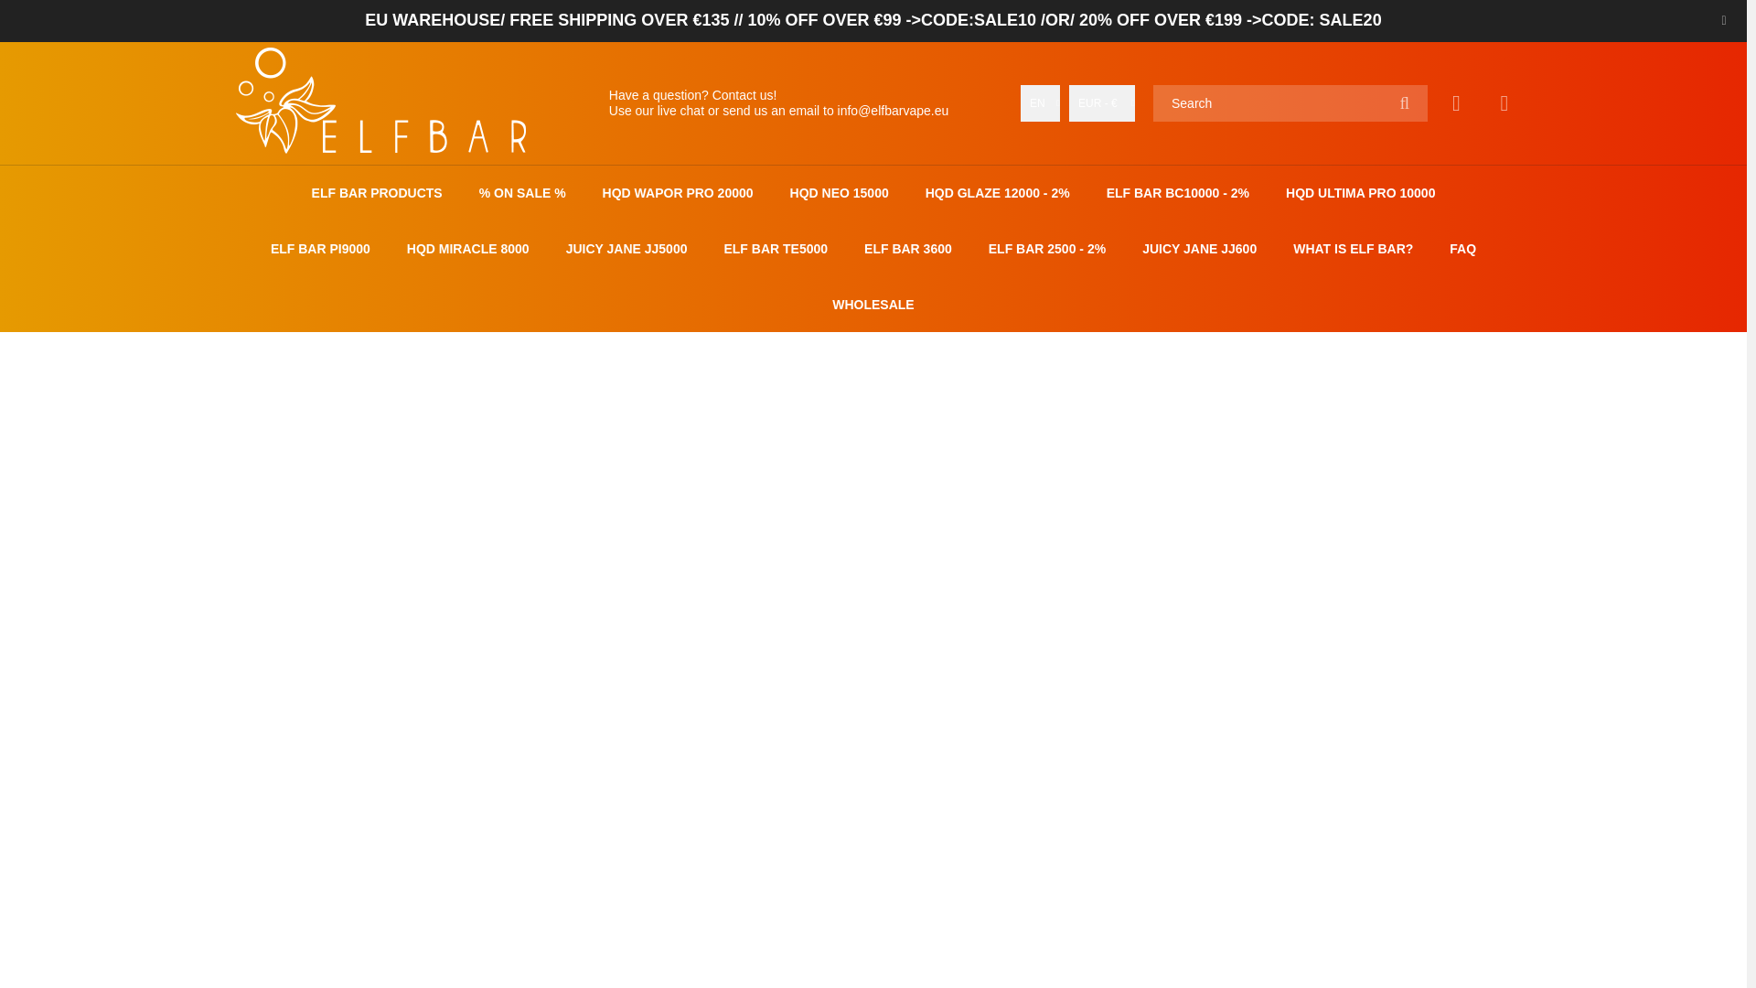 The width and height of the screenshot is (1756, 988). Describe the element at coordinates (1200, 248) in the screenshot. I see `JUICY JANE JJ600` at that location.